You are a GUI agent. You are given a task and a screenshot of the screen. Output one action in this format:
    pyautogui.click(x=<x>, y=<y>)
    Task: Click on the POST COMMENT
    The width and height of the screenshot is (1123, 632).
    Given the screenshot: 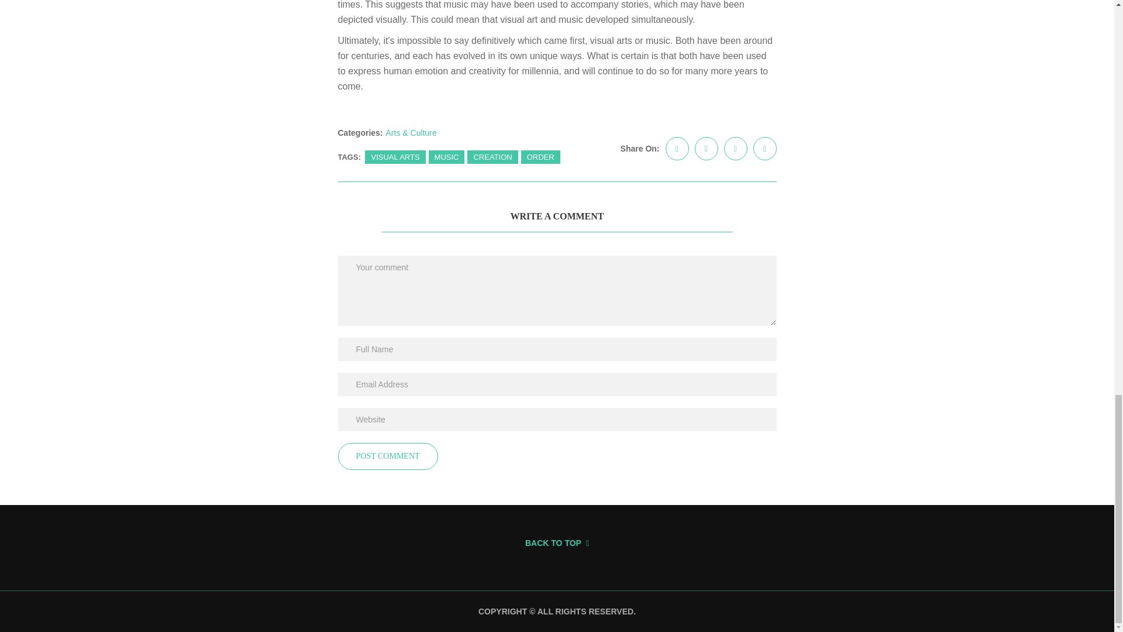 What is the action you would take?
    pyautogui.click(x=387, y=456)
    